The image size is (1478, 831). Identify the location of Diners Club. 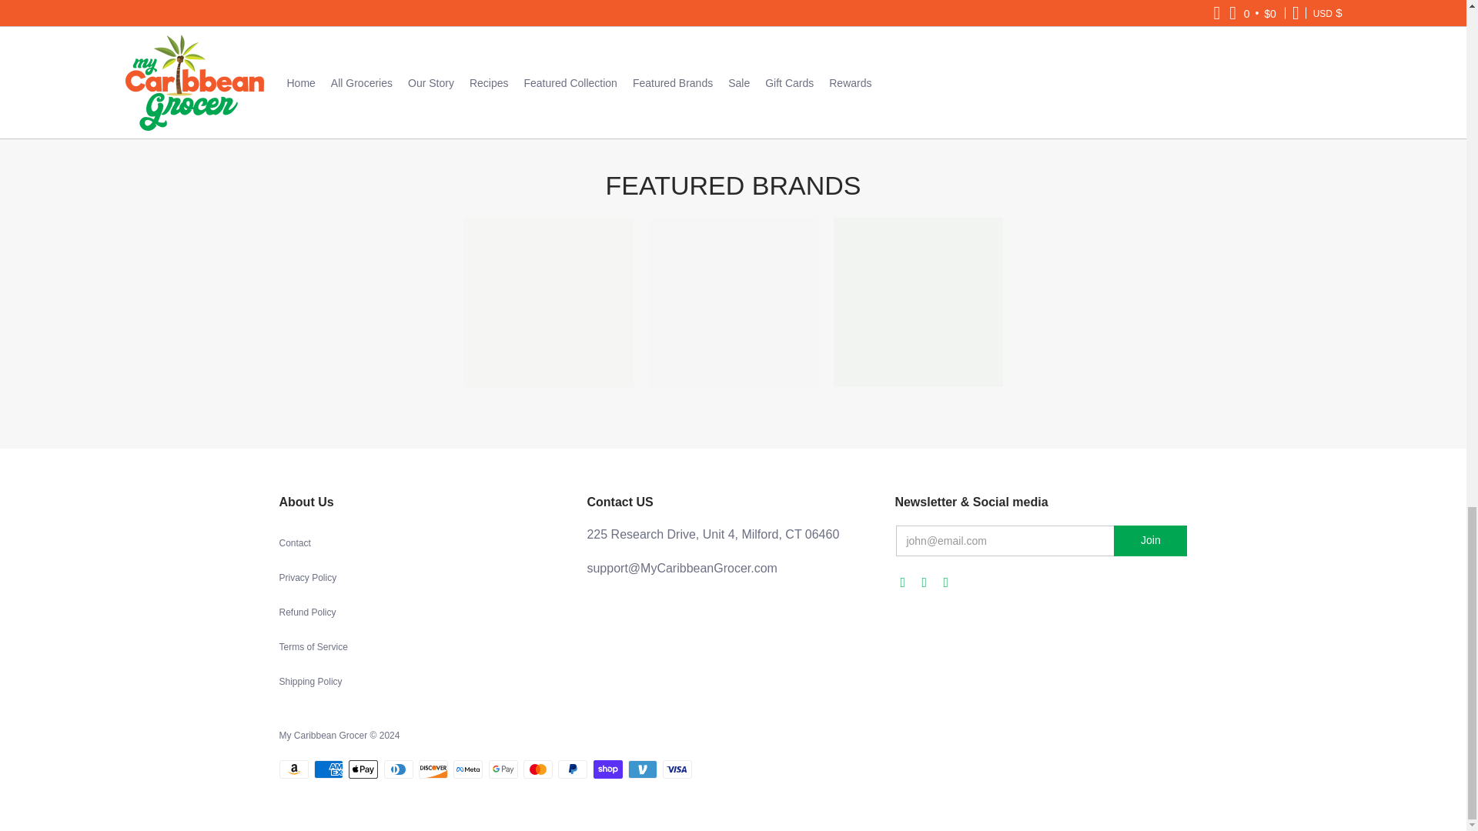
(399, 769).